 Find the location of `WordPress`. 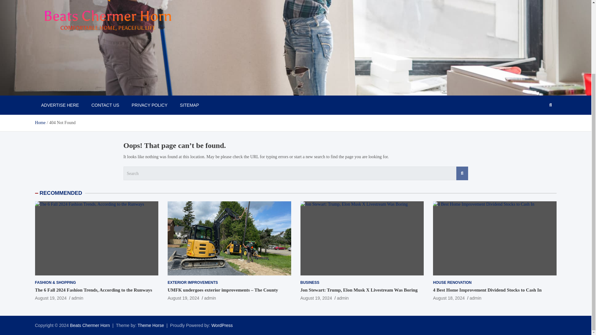

WordPress is located at coordinates (222, 325).